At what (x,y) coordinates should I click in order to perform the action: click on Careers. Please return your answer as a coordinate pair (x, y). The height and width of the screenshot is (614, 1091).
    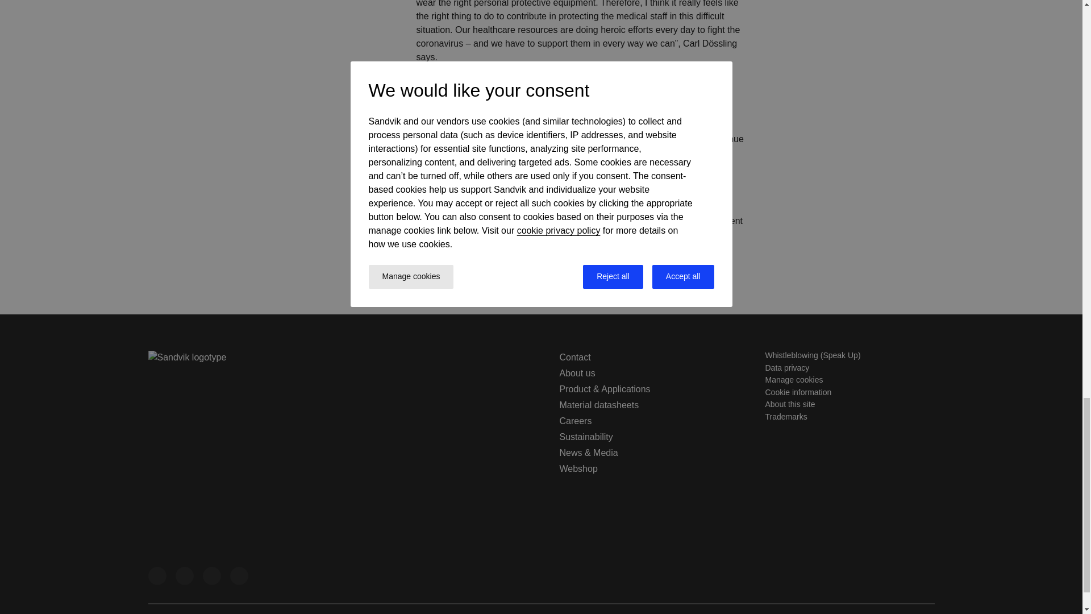
    Looking at the image, I should click on (575, 421).